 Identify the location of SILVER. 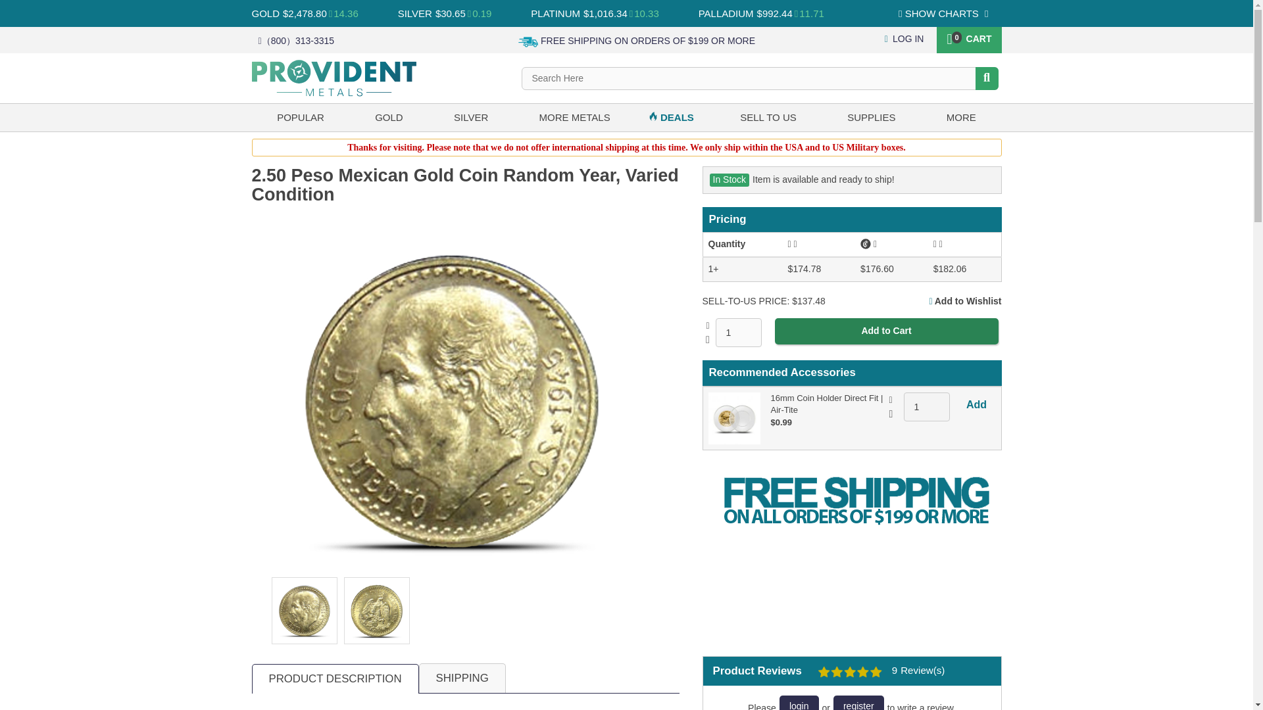
(414, 13).